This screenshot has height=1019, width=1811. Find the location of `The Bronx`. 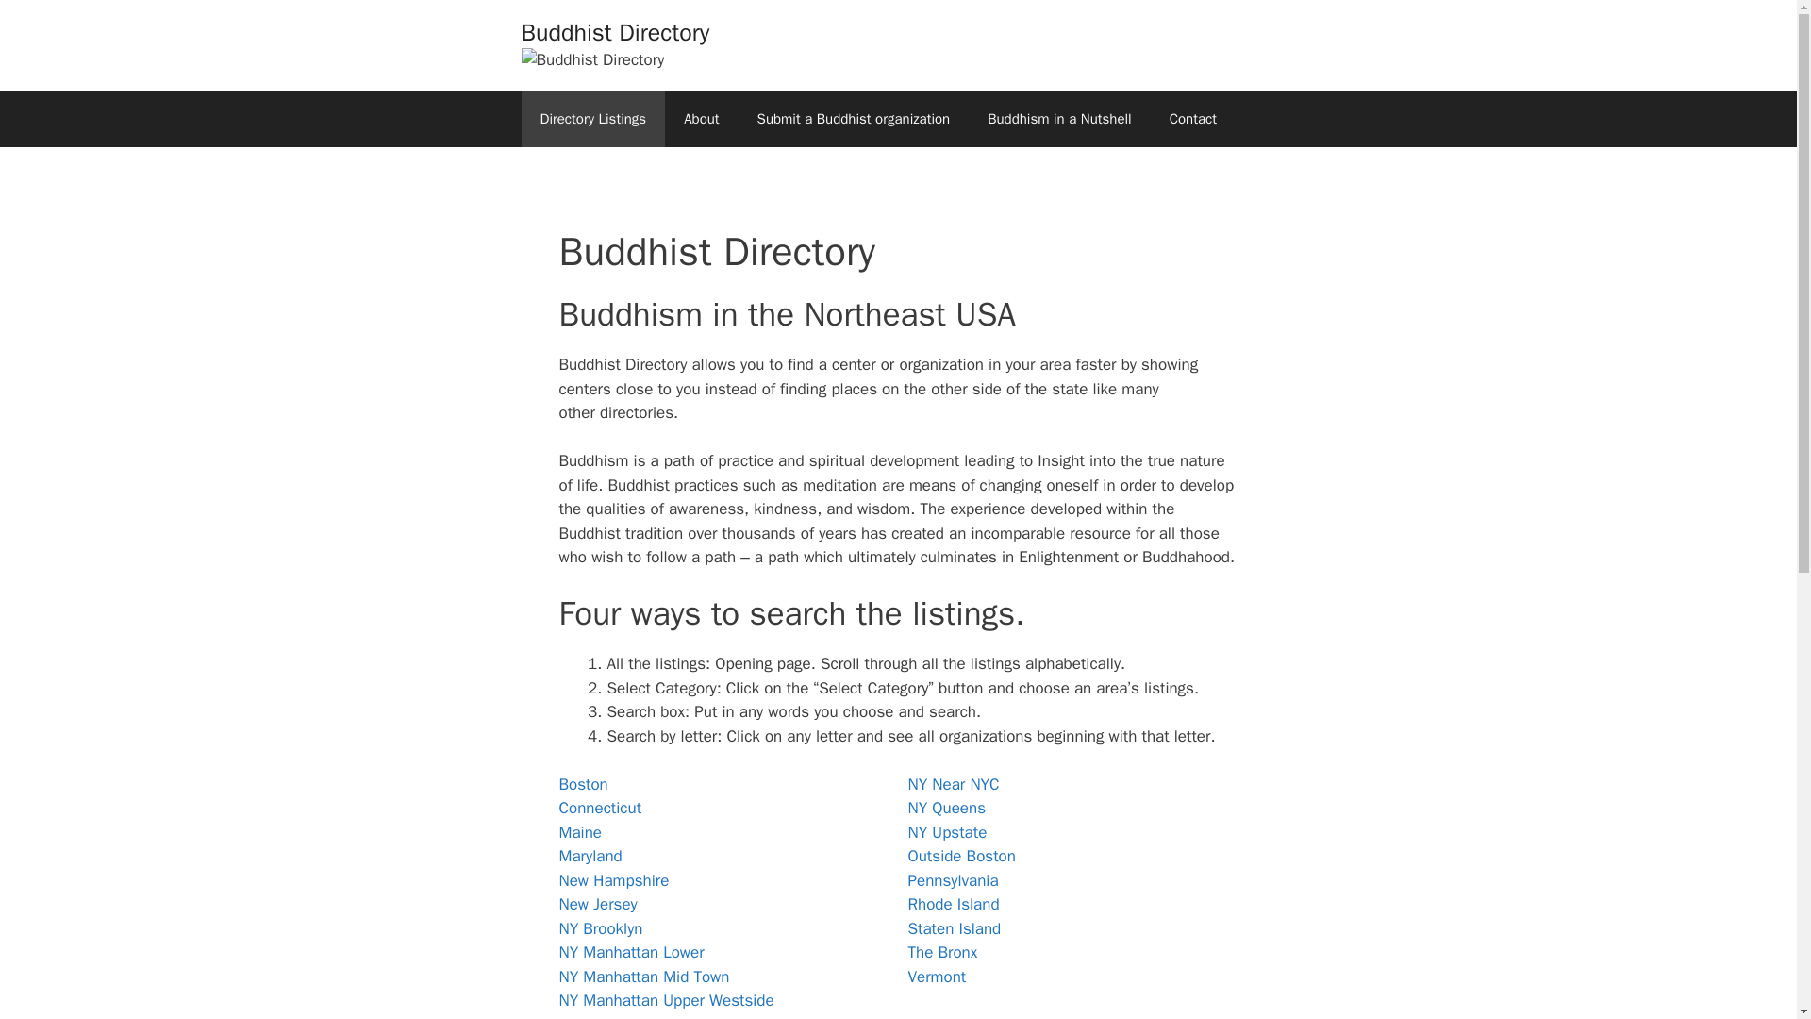

The Bronx is located at coordinates (941, 952).